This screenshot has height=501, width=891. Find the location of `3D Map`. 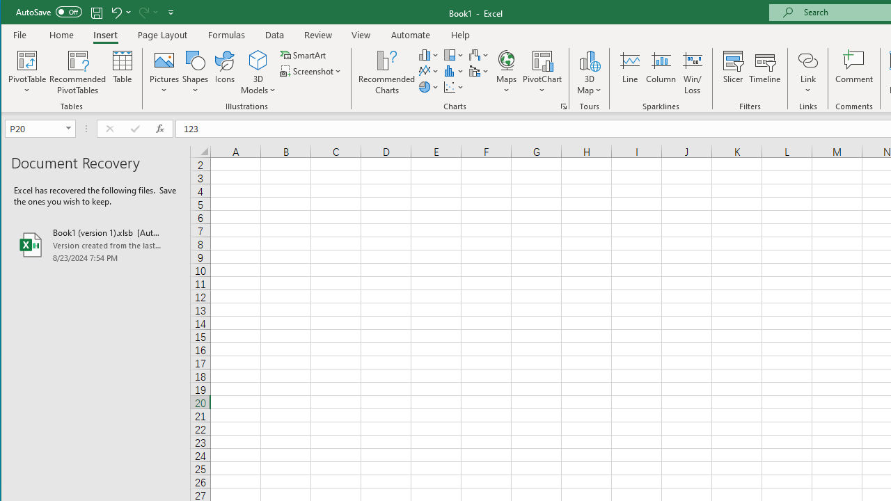

3D Map is located at coordinates (589, 60).